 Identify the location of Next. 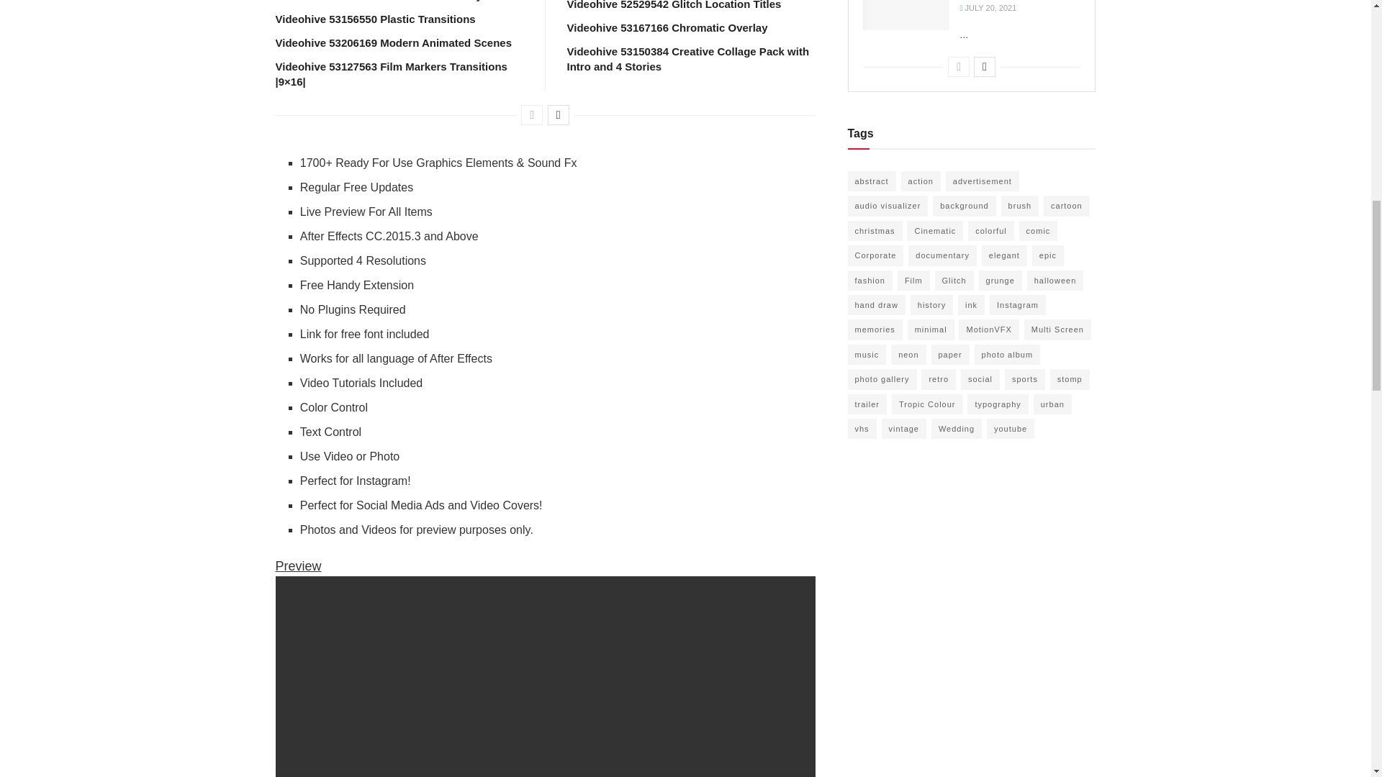
(985, 66).